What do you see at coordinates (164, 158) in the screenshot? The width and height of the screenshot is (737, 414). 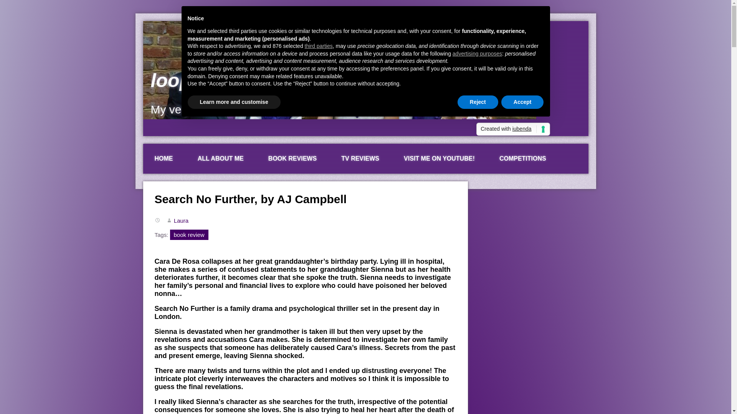 I see `HOME` at bounding box center [164, 158].